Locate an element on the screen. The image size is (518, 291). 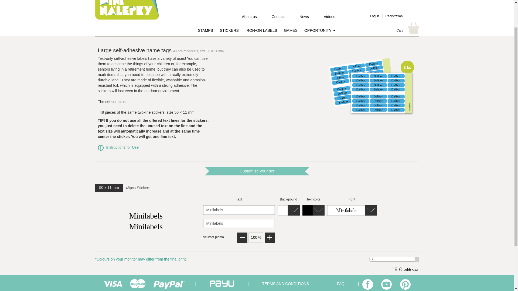
Contact is located at coordinates (278, 17).